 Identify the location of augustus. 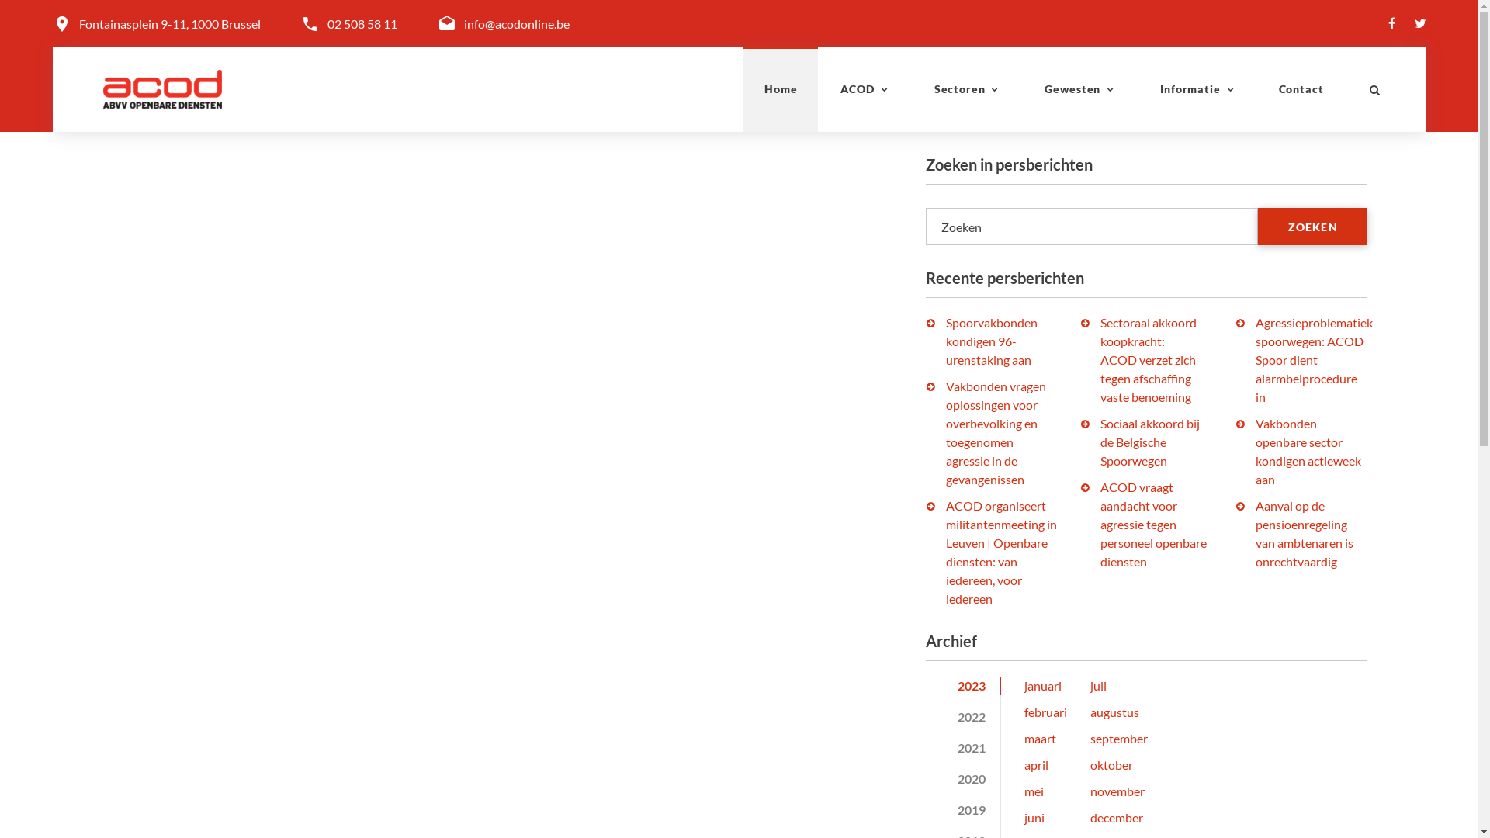
(1114, 712).